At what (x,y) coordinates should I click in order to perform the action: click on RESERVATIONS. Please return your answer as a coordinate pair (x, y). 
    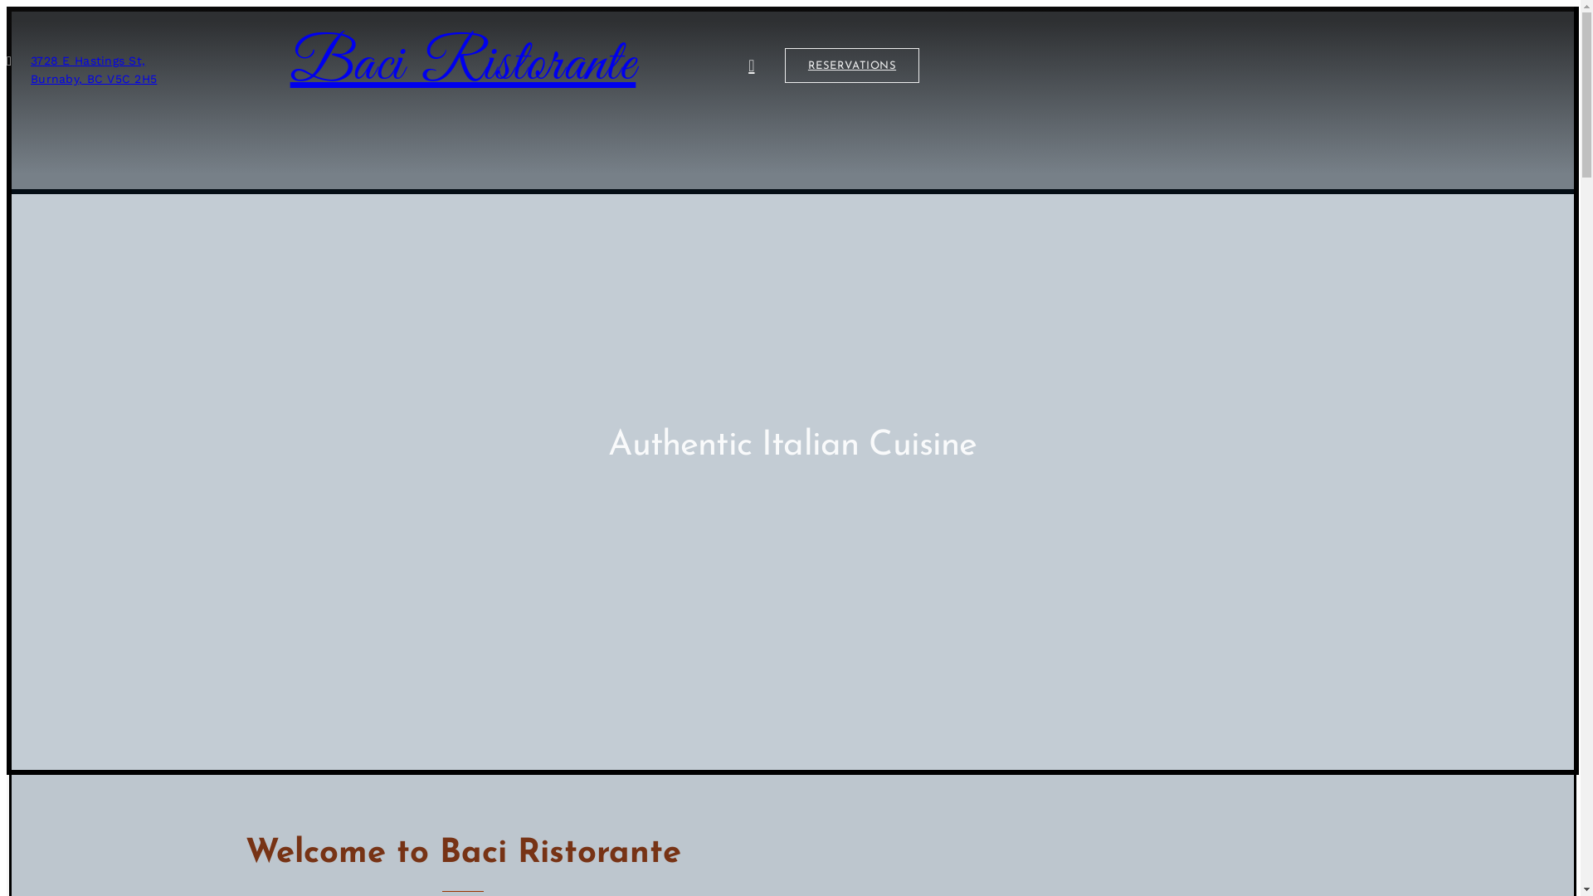
    Looking at the image, I should click on (852, 66).